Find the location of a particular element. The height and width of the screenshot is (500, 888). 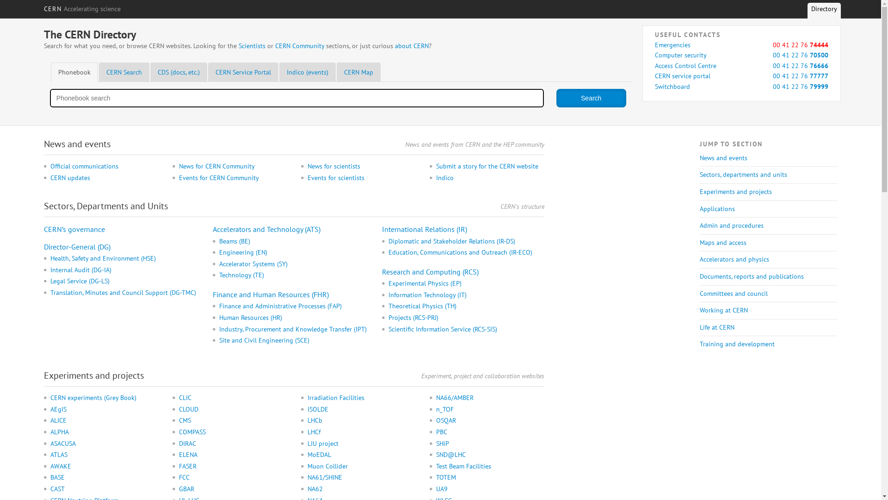

NA62 is located at coordinates (362, 489).